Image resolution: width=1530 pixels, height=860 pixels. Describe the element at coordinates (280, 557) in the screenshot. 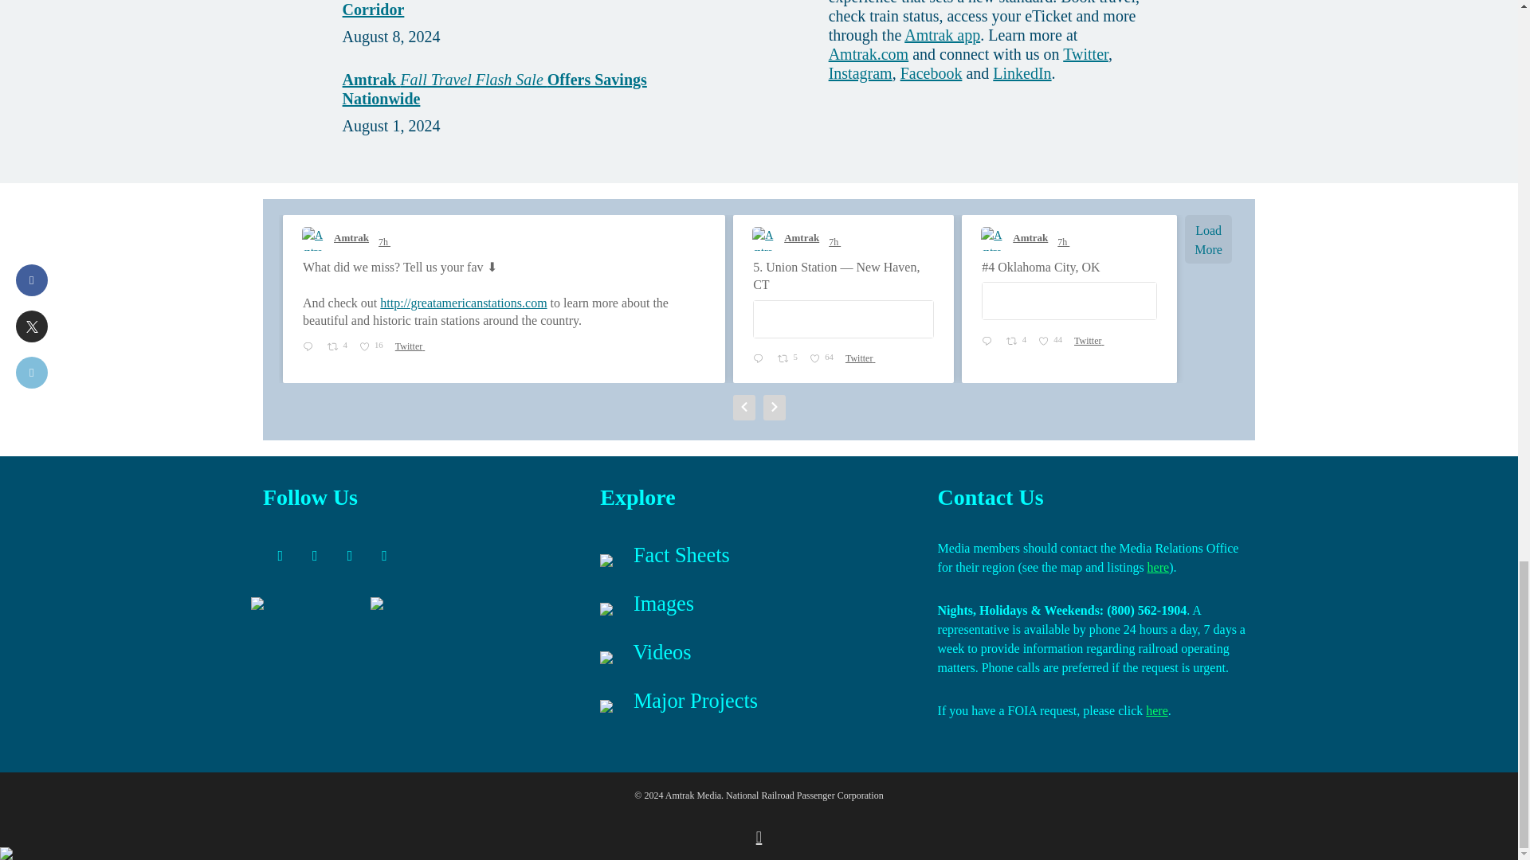

I see `X` at that location.